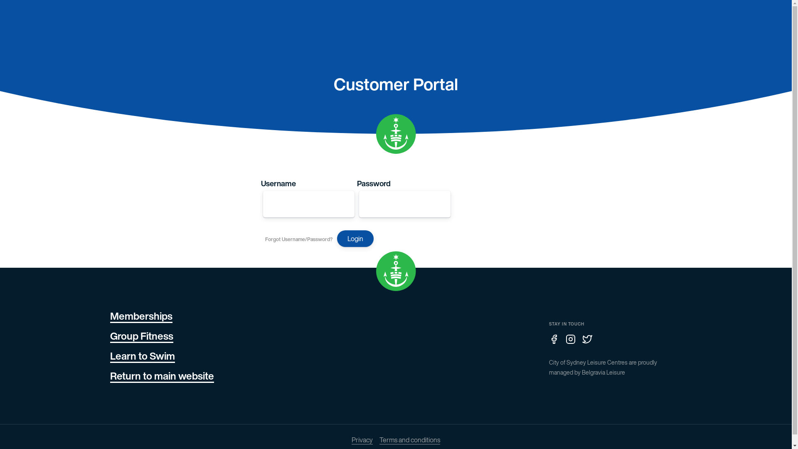  What do you see at coordinates (410, 439) in the screenshot?
I see `Terms and conditions` at bounding box center [410, 439].